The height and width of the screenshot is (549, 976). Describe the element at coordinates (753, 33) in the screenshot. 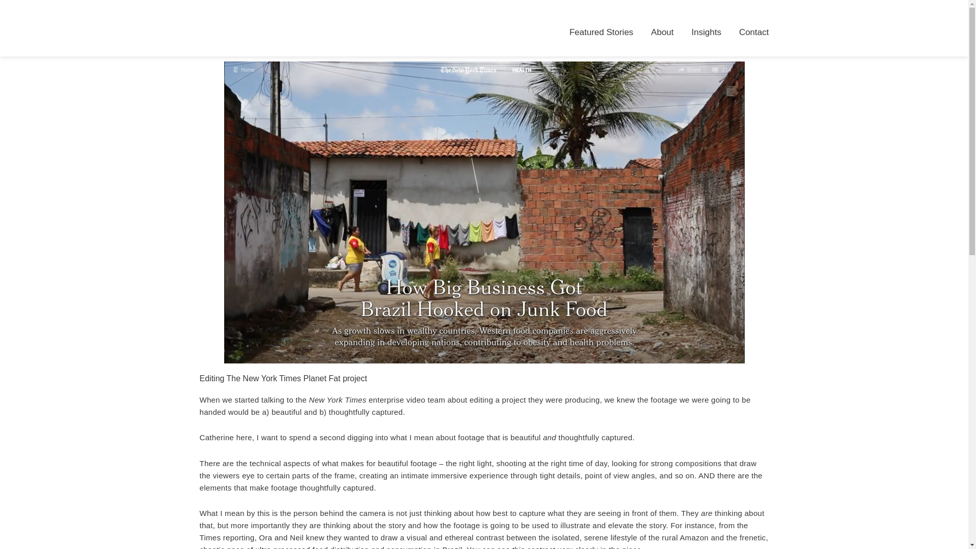

I see `Contact` at that location.